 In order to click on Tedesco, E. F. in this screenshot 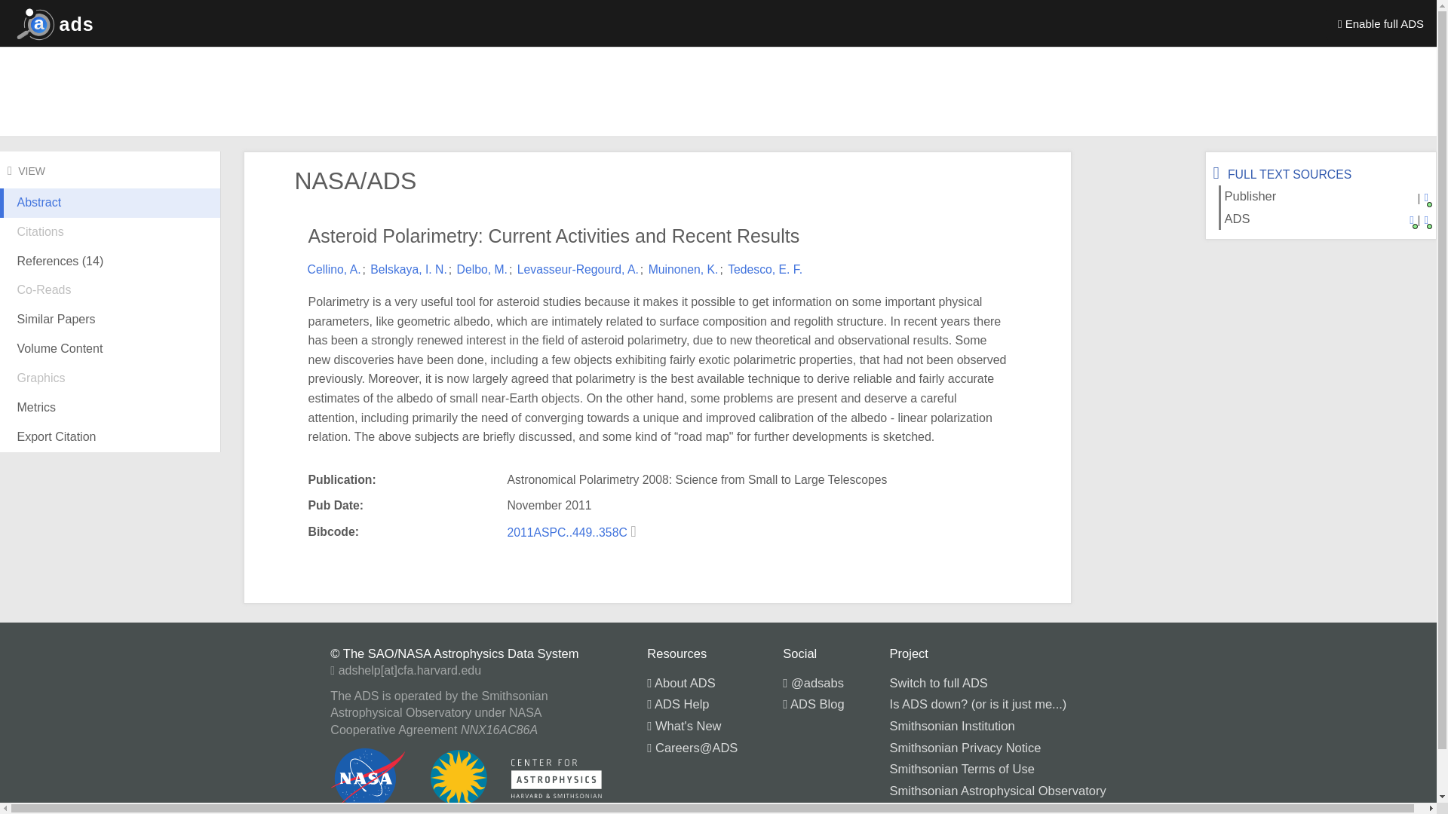, I will do `click(765, 269)`.